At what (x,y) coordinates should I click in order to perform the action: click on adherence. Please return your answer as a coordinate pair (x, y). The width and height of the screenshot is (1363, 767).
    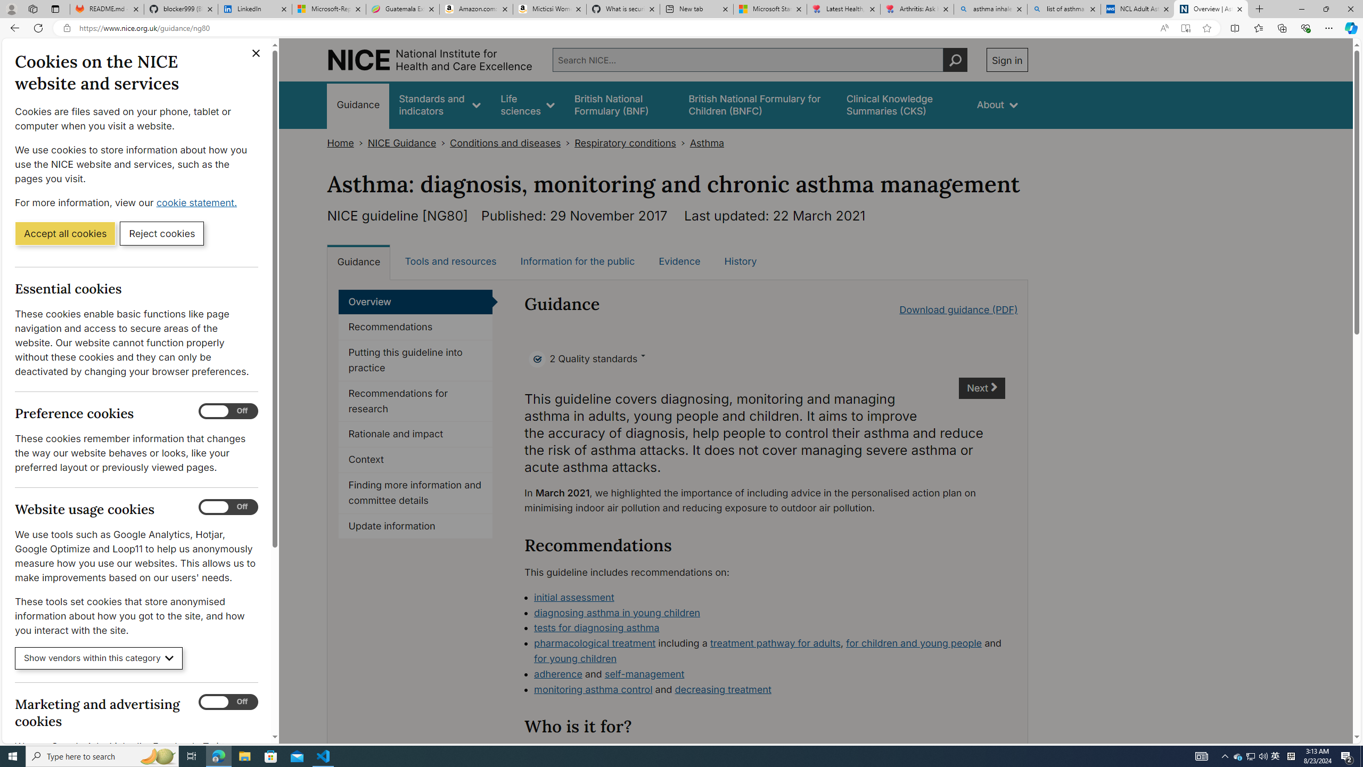
    Looking at the image, I should click on (558, 673).